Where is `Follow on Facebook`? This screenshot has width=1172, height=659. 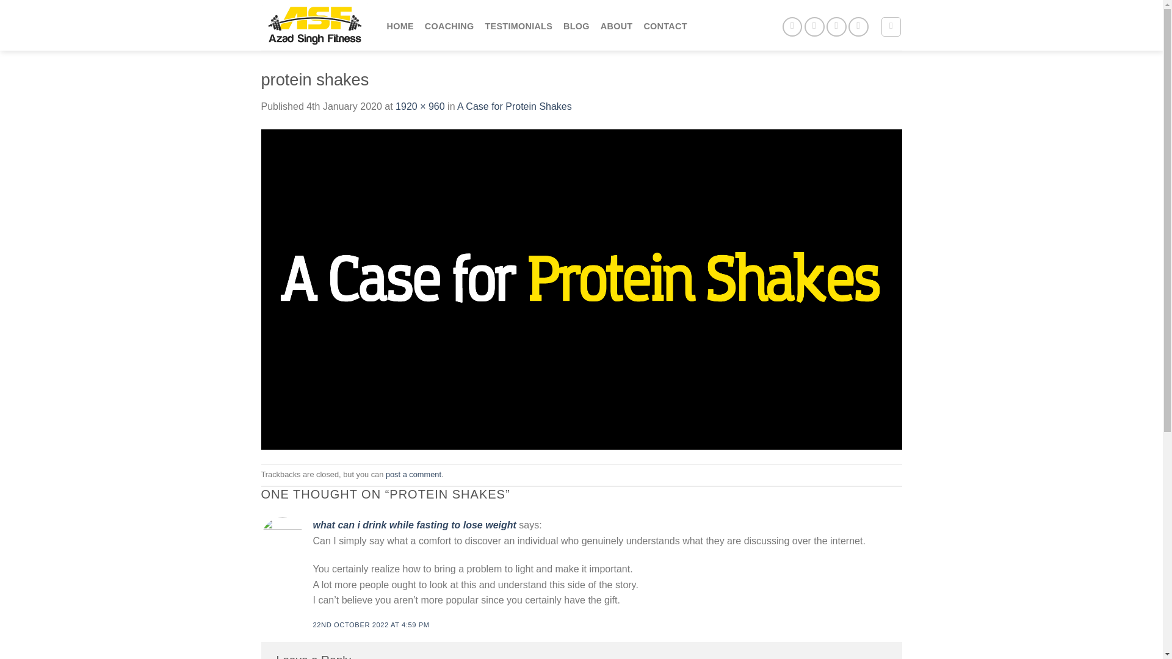
Follow on Facebook is located at coordinates (792, 27).